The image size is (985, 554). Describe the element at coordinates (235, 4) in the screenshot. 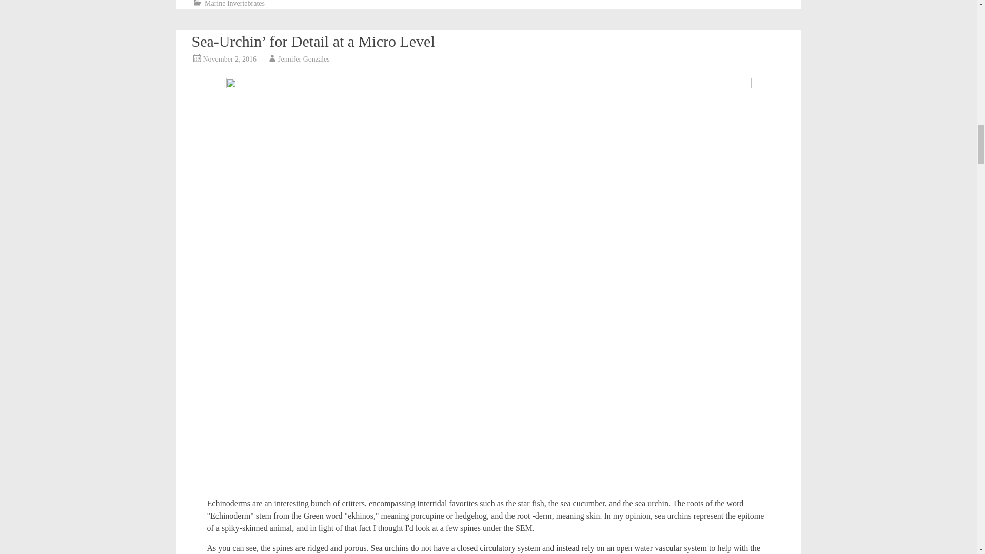

I see `Marine Invertebrates` at that location.